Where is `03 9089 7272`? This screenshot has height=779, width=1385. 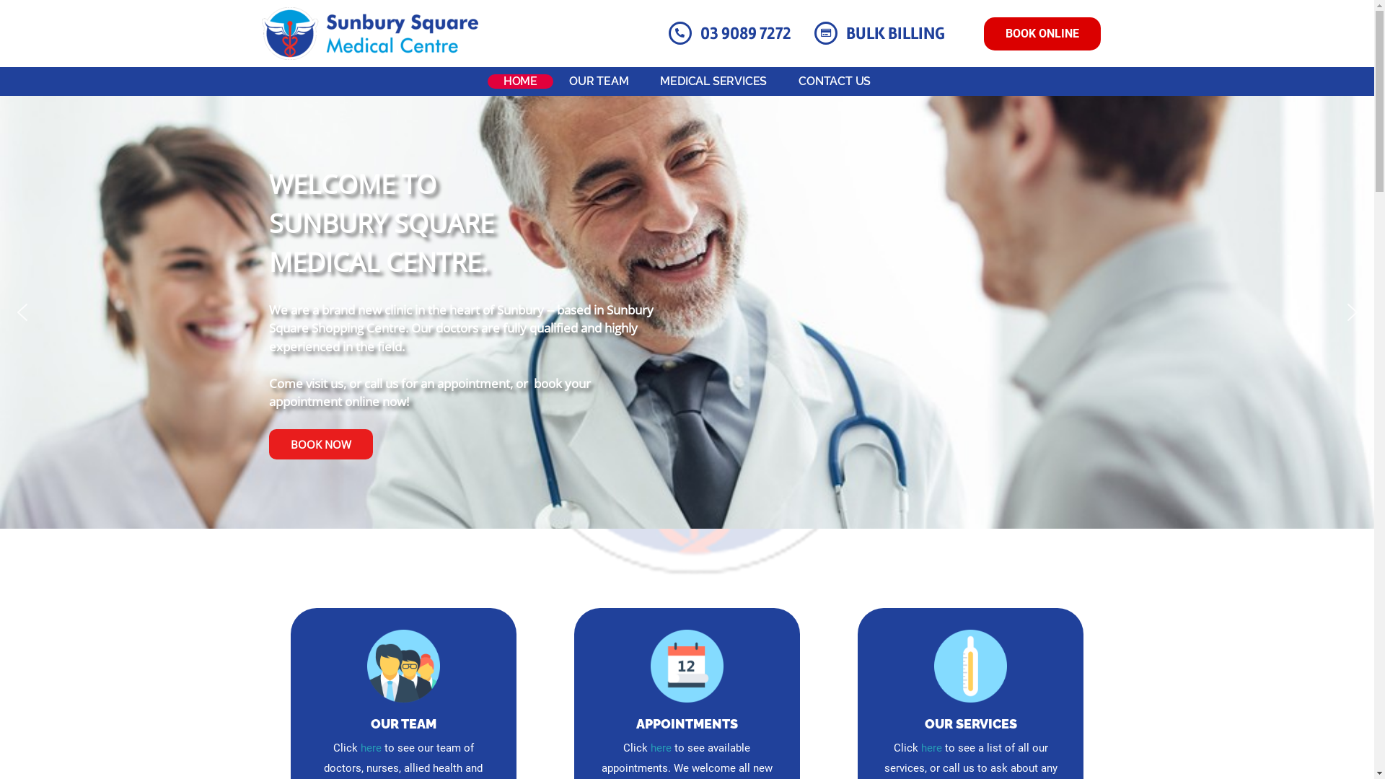
03 9089 7272 is located at coordinates (746, 33).